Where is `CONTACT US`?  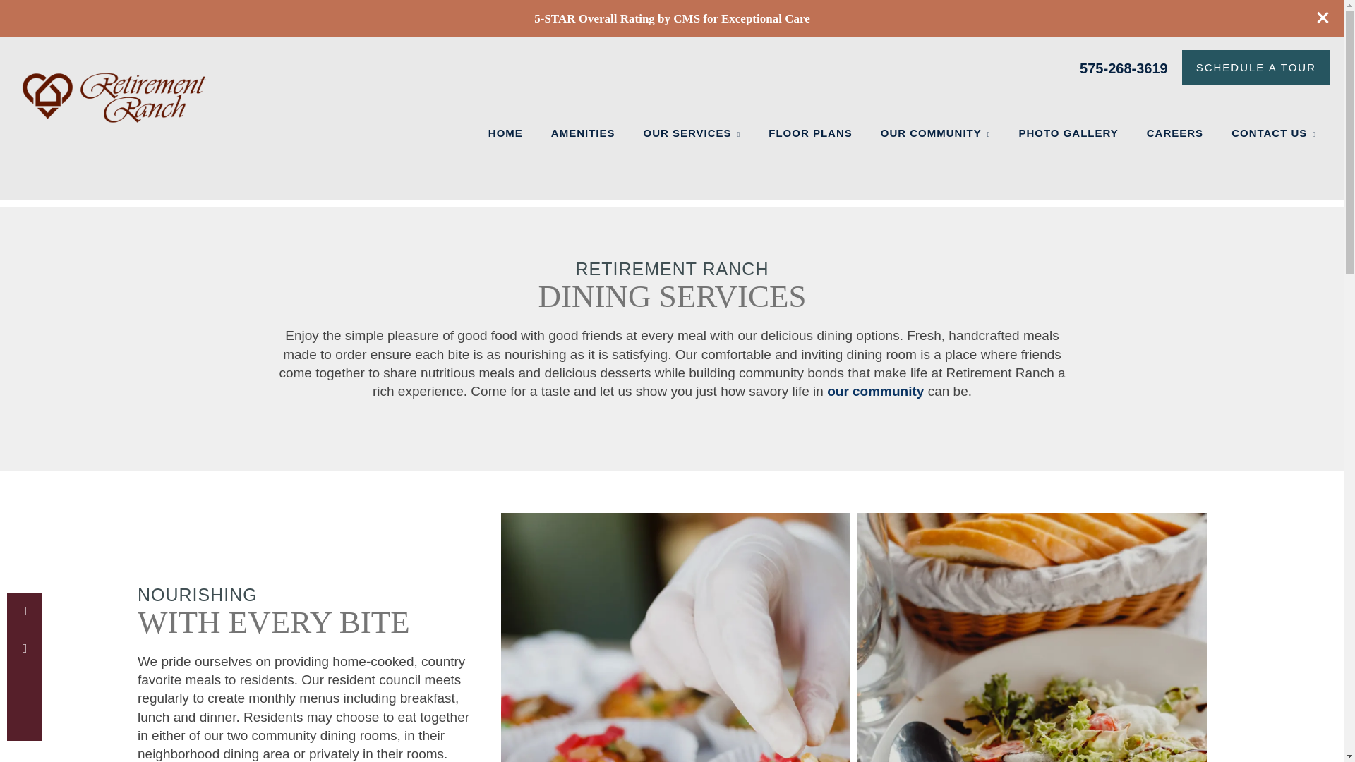
CONTACT US is located at coordinates (1273, 133).